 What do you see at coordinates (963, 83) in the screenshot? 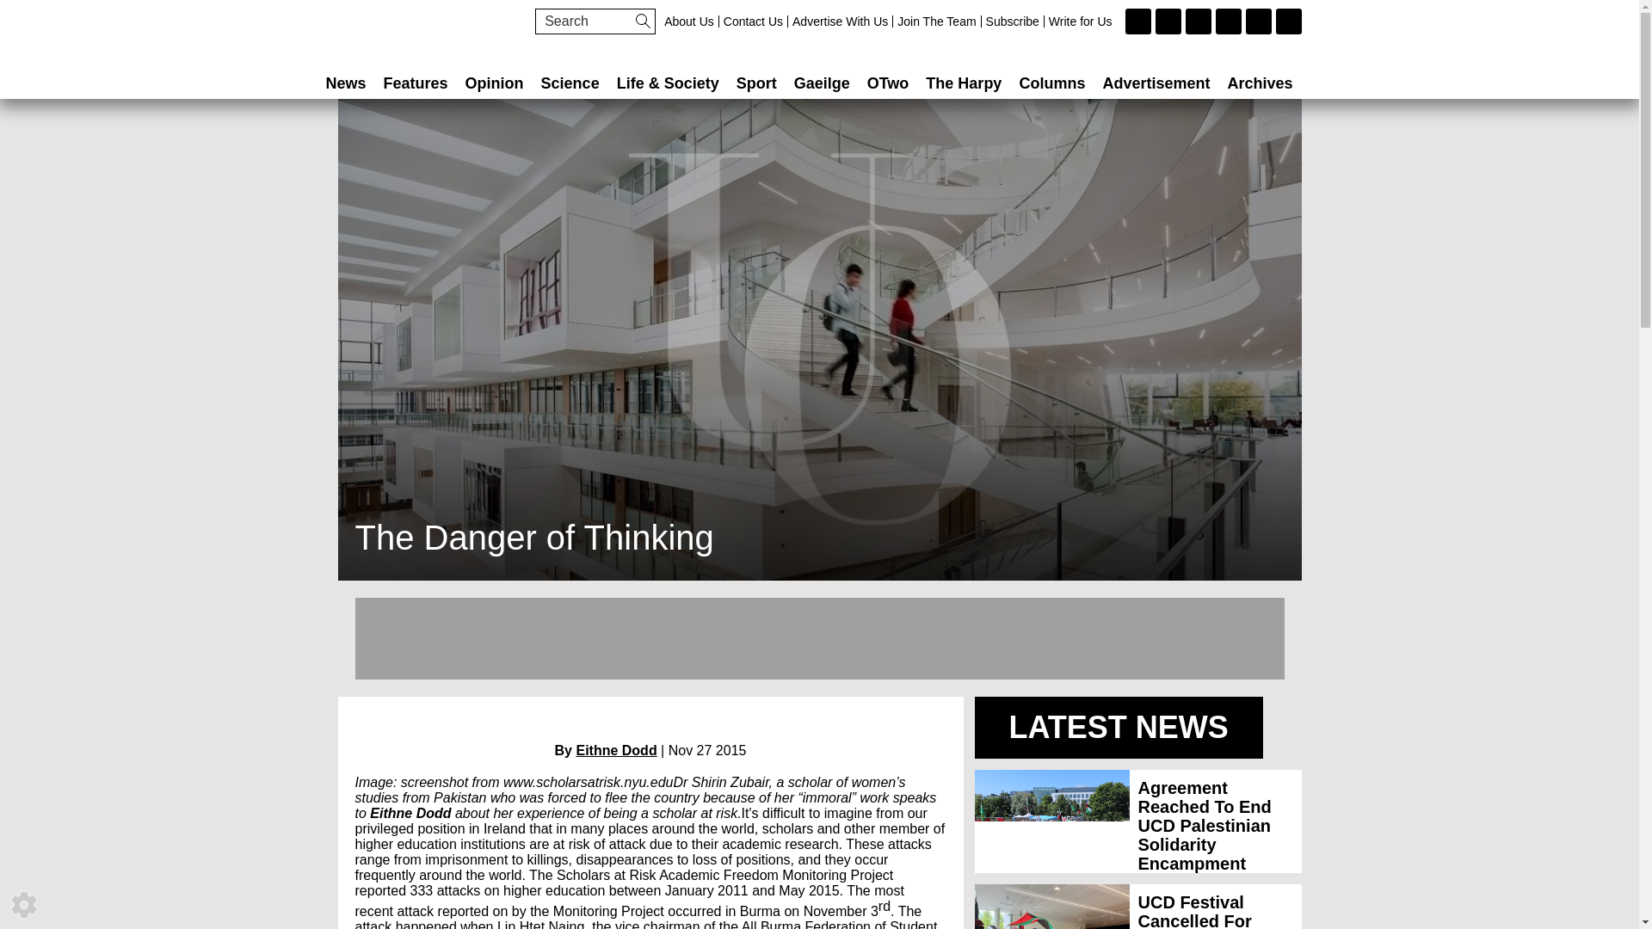
I see `The Harpy` at bounding box center [963, 83].